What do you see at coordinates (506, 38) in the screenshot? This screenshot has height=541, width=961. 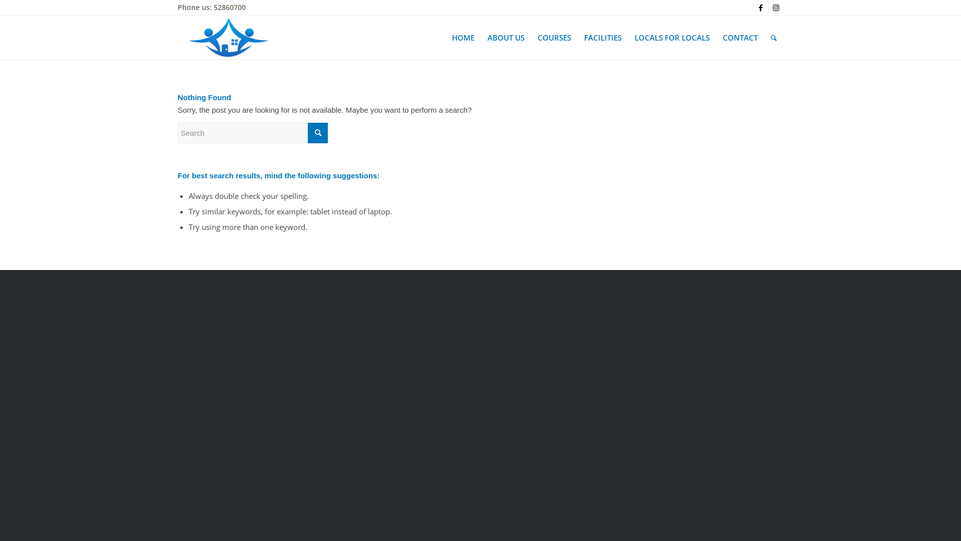 I see `ABOUT US` at bounding box center [506, 38].